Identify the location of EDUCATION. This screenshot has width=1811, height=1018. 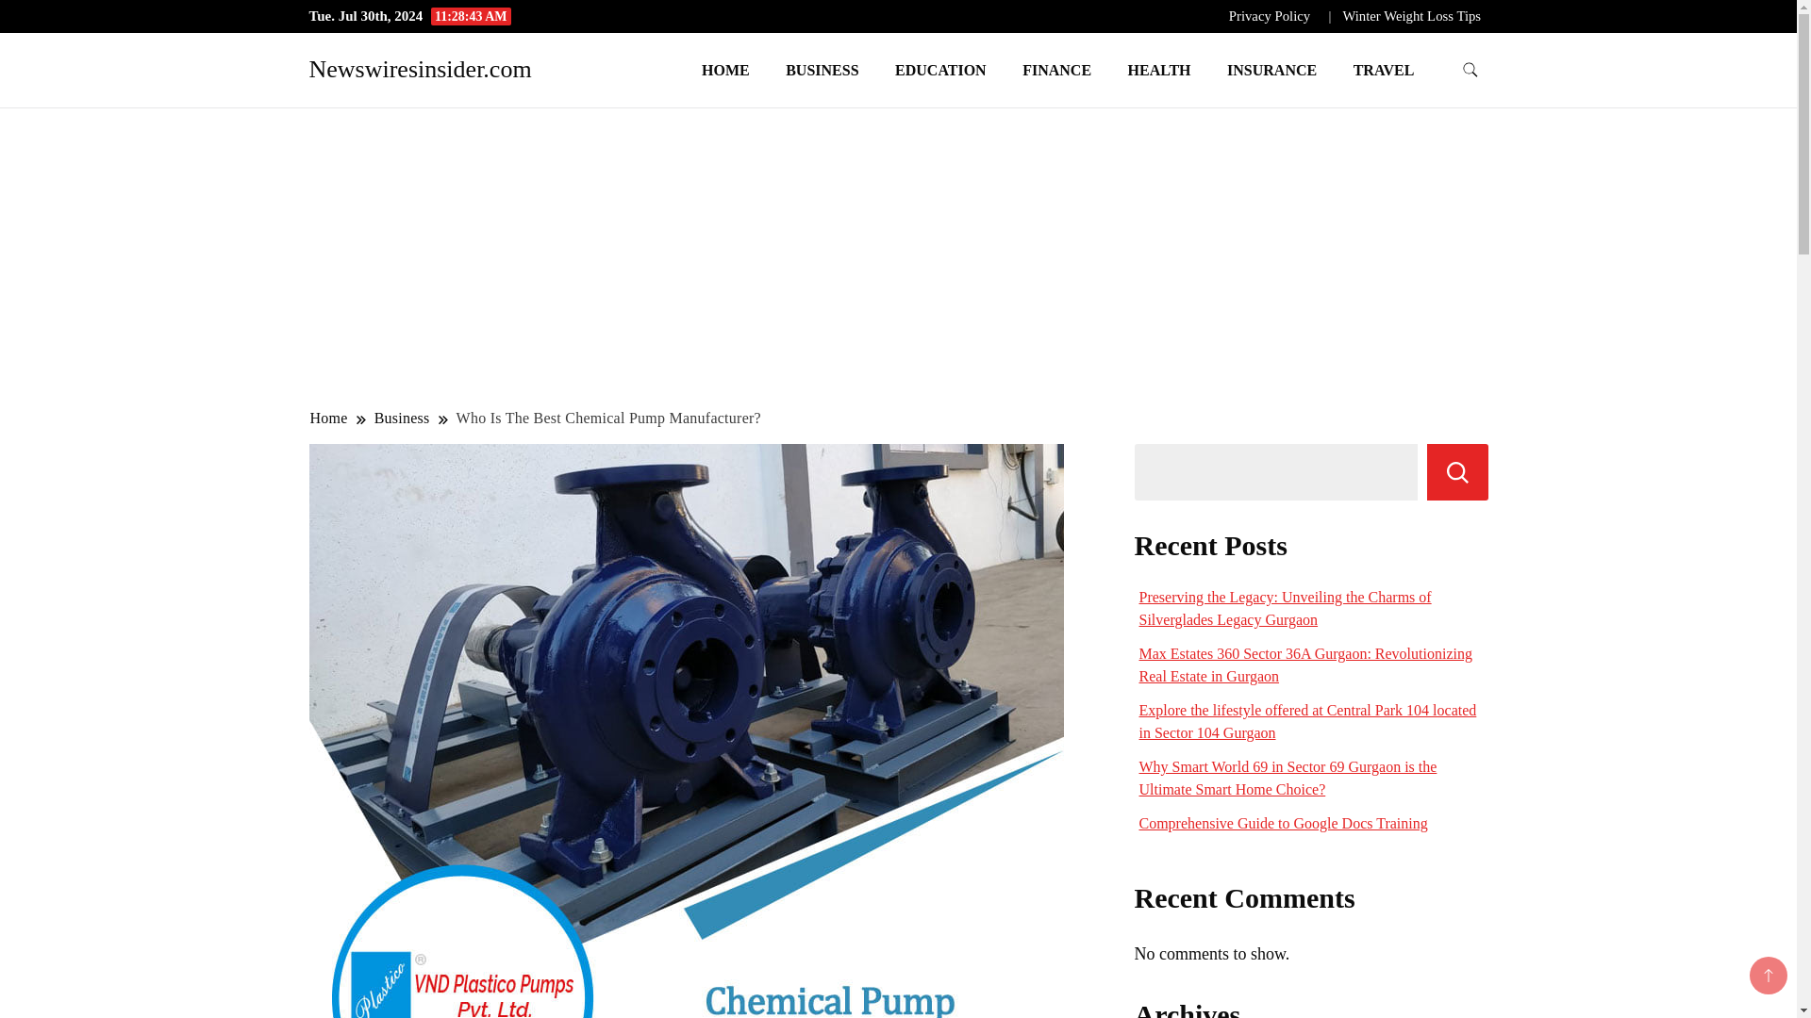
(940, 70).